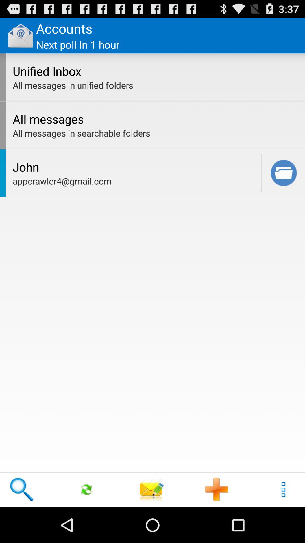 The image size is (305, 543). I want to click on turn off the item next to john, so click(261, 173).